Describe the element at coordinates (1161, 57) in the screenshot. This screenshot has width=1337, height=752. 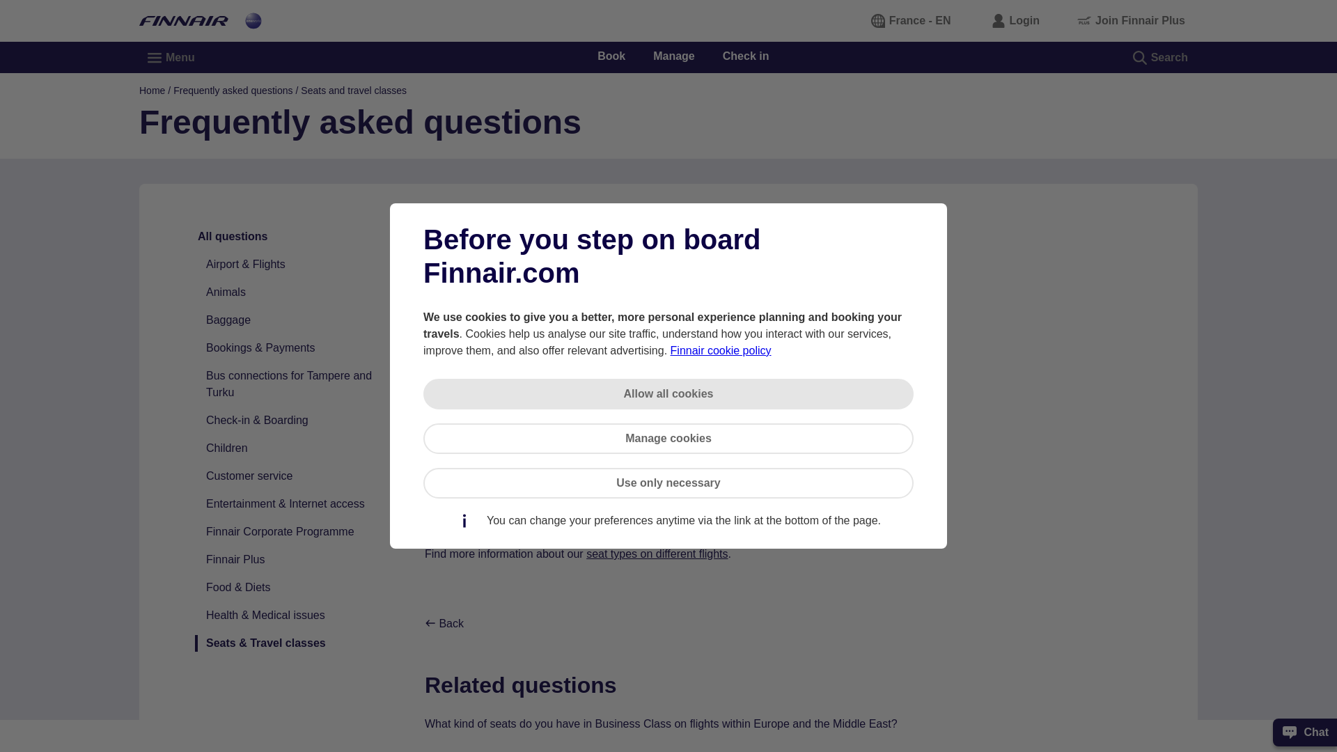
I see `Search` at that location.